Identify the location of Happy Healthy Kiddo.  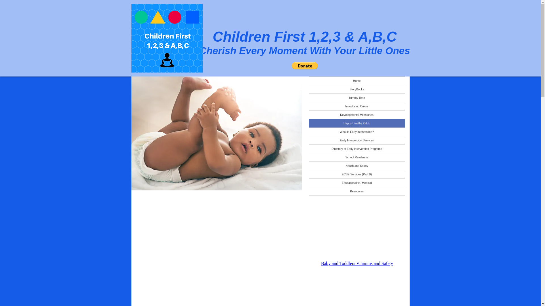
(357, 124).